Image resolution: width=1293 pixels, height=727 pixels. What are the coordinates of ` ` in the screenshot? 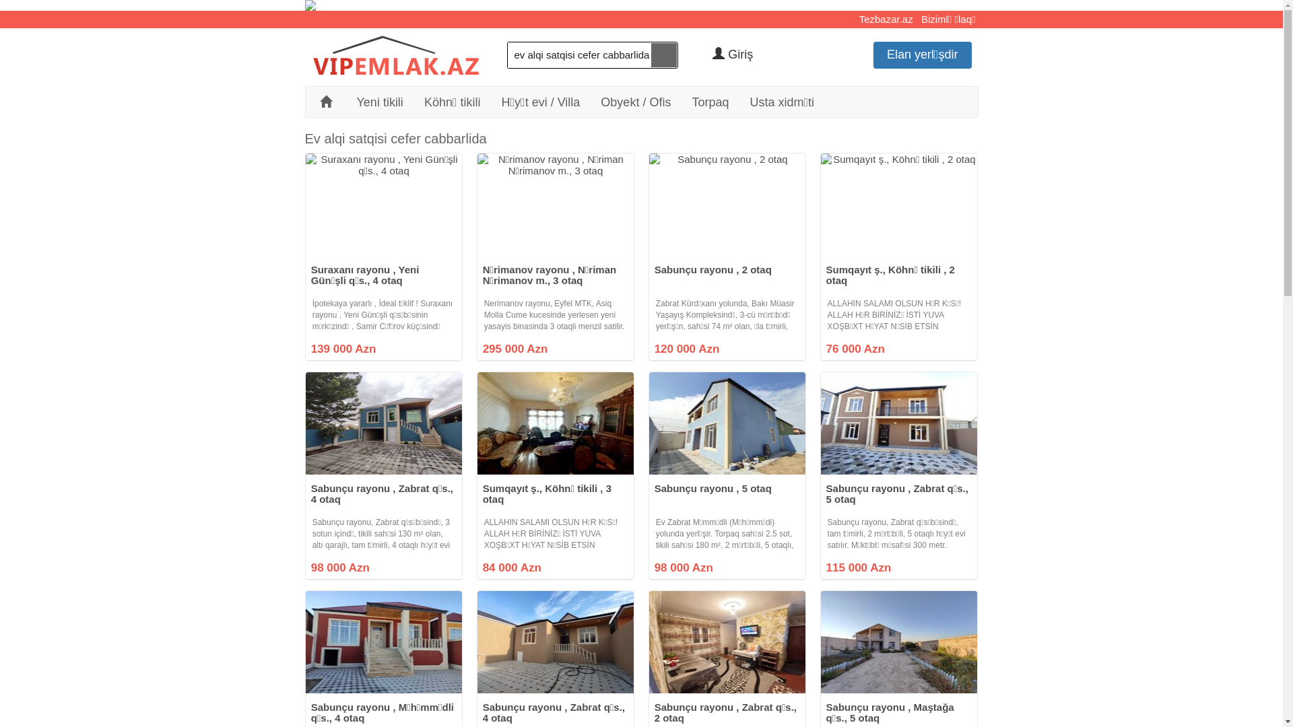 It's located at (664, 55).